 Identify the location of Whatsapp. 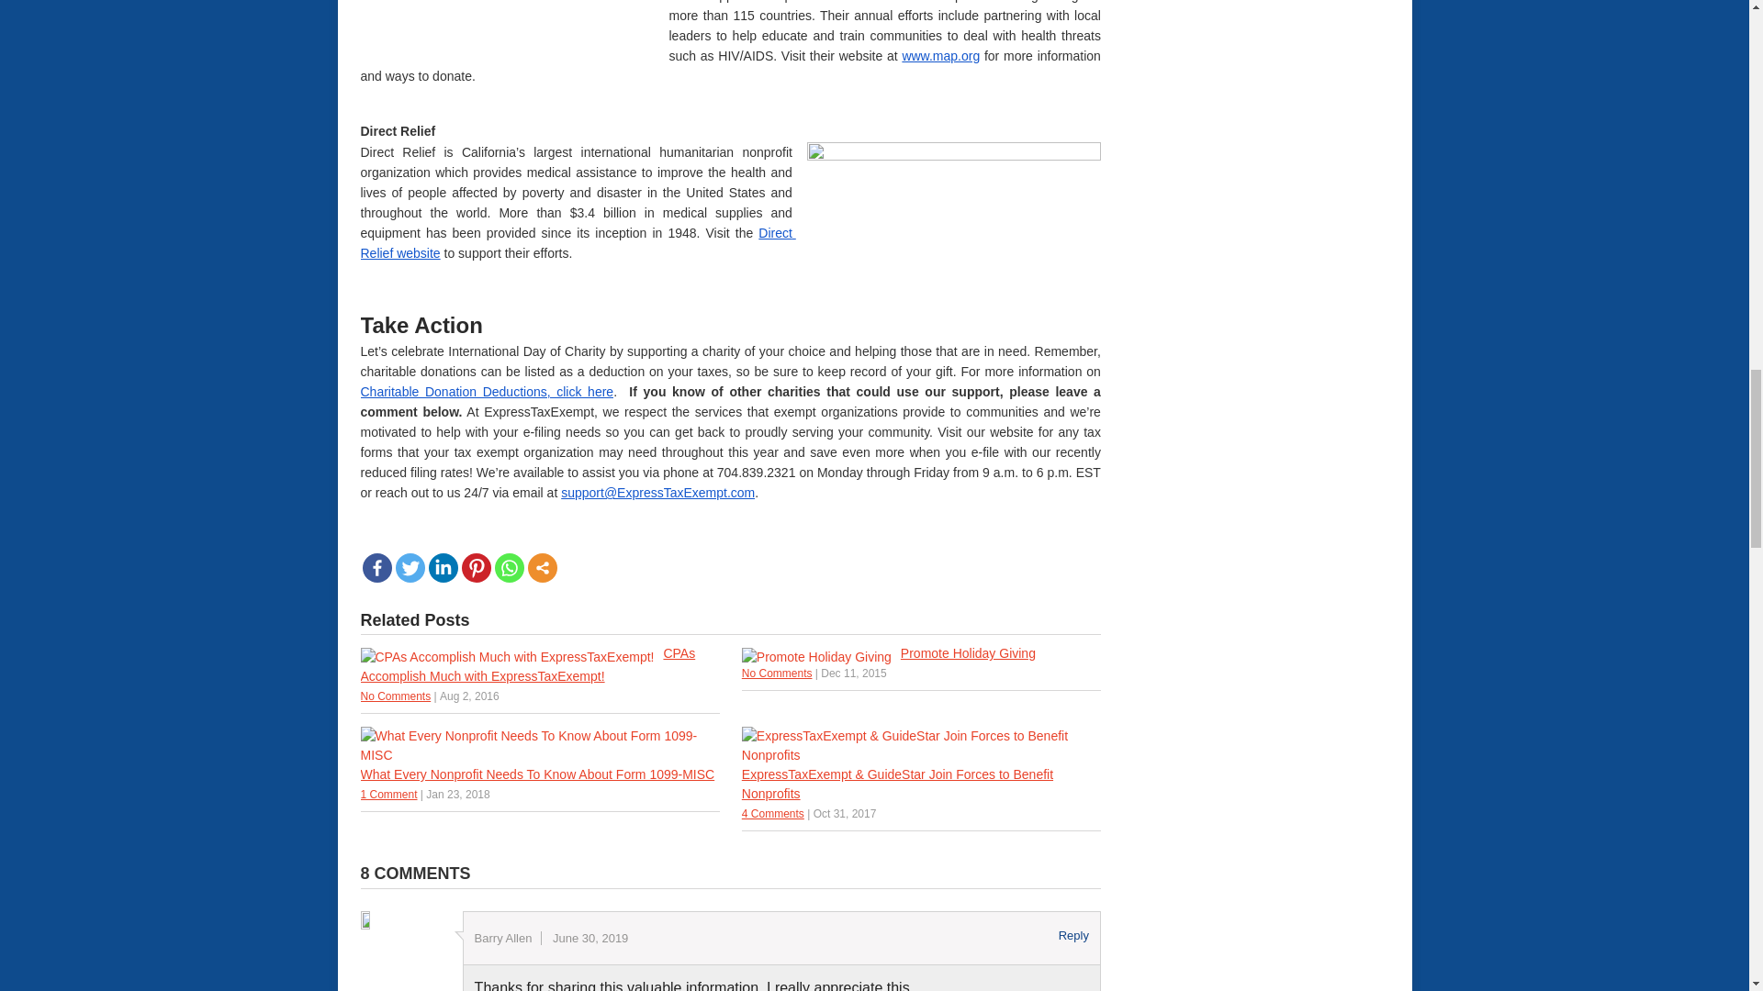
(509, 567).